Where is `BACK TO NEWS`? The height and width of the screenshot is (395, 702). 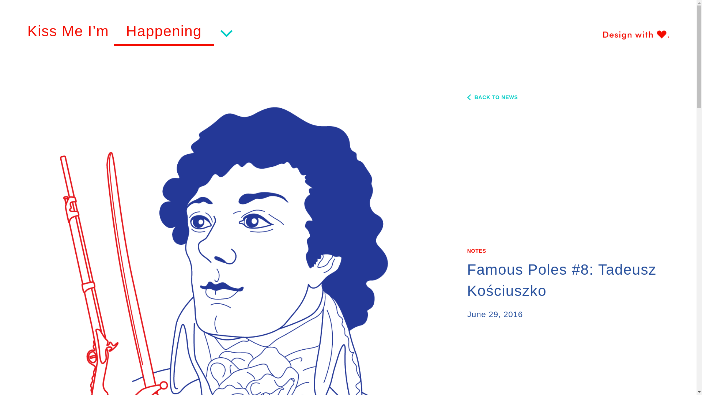 BACK TO NEWS is located at coordinates (492, 97).